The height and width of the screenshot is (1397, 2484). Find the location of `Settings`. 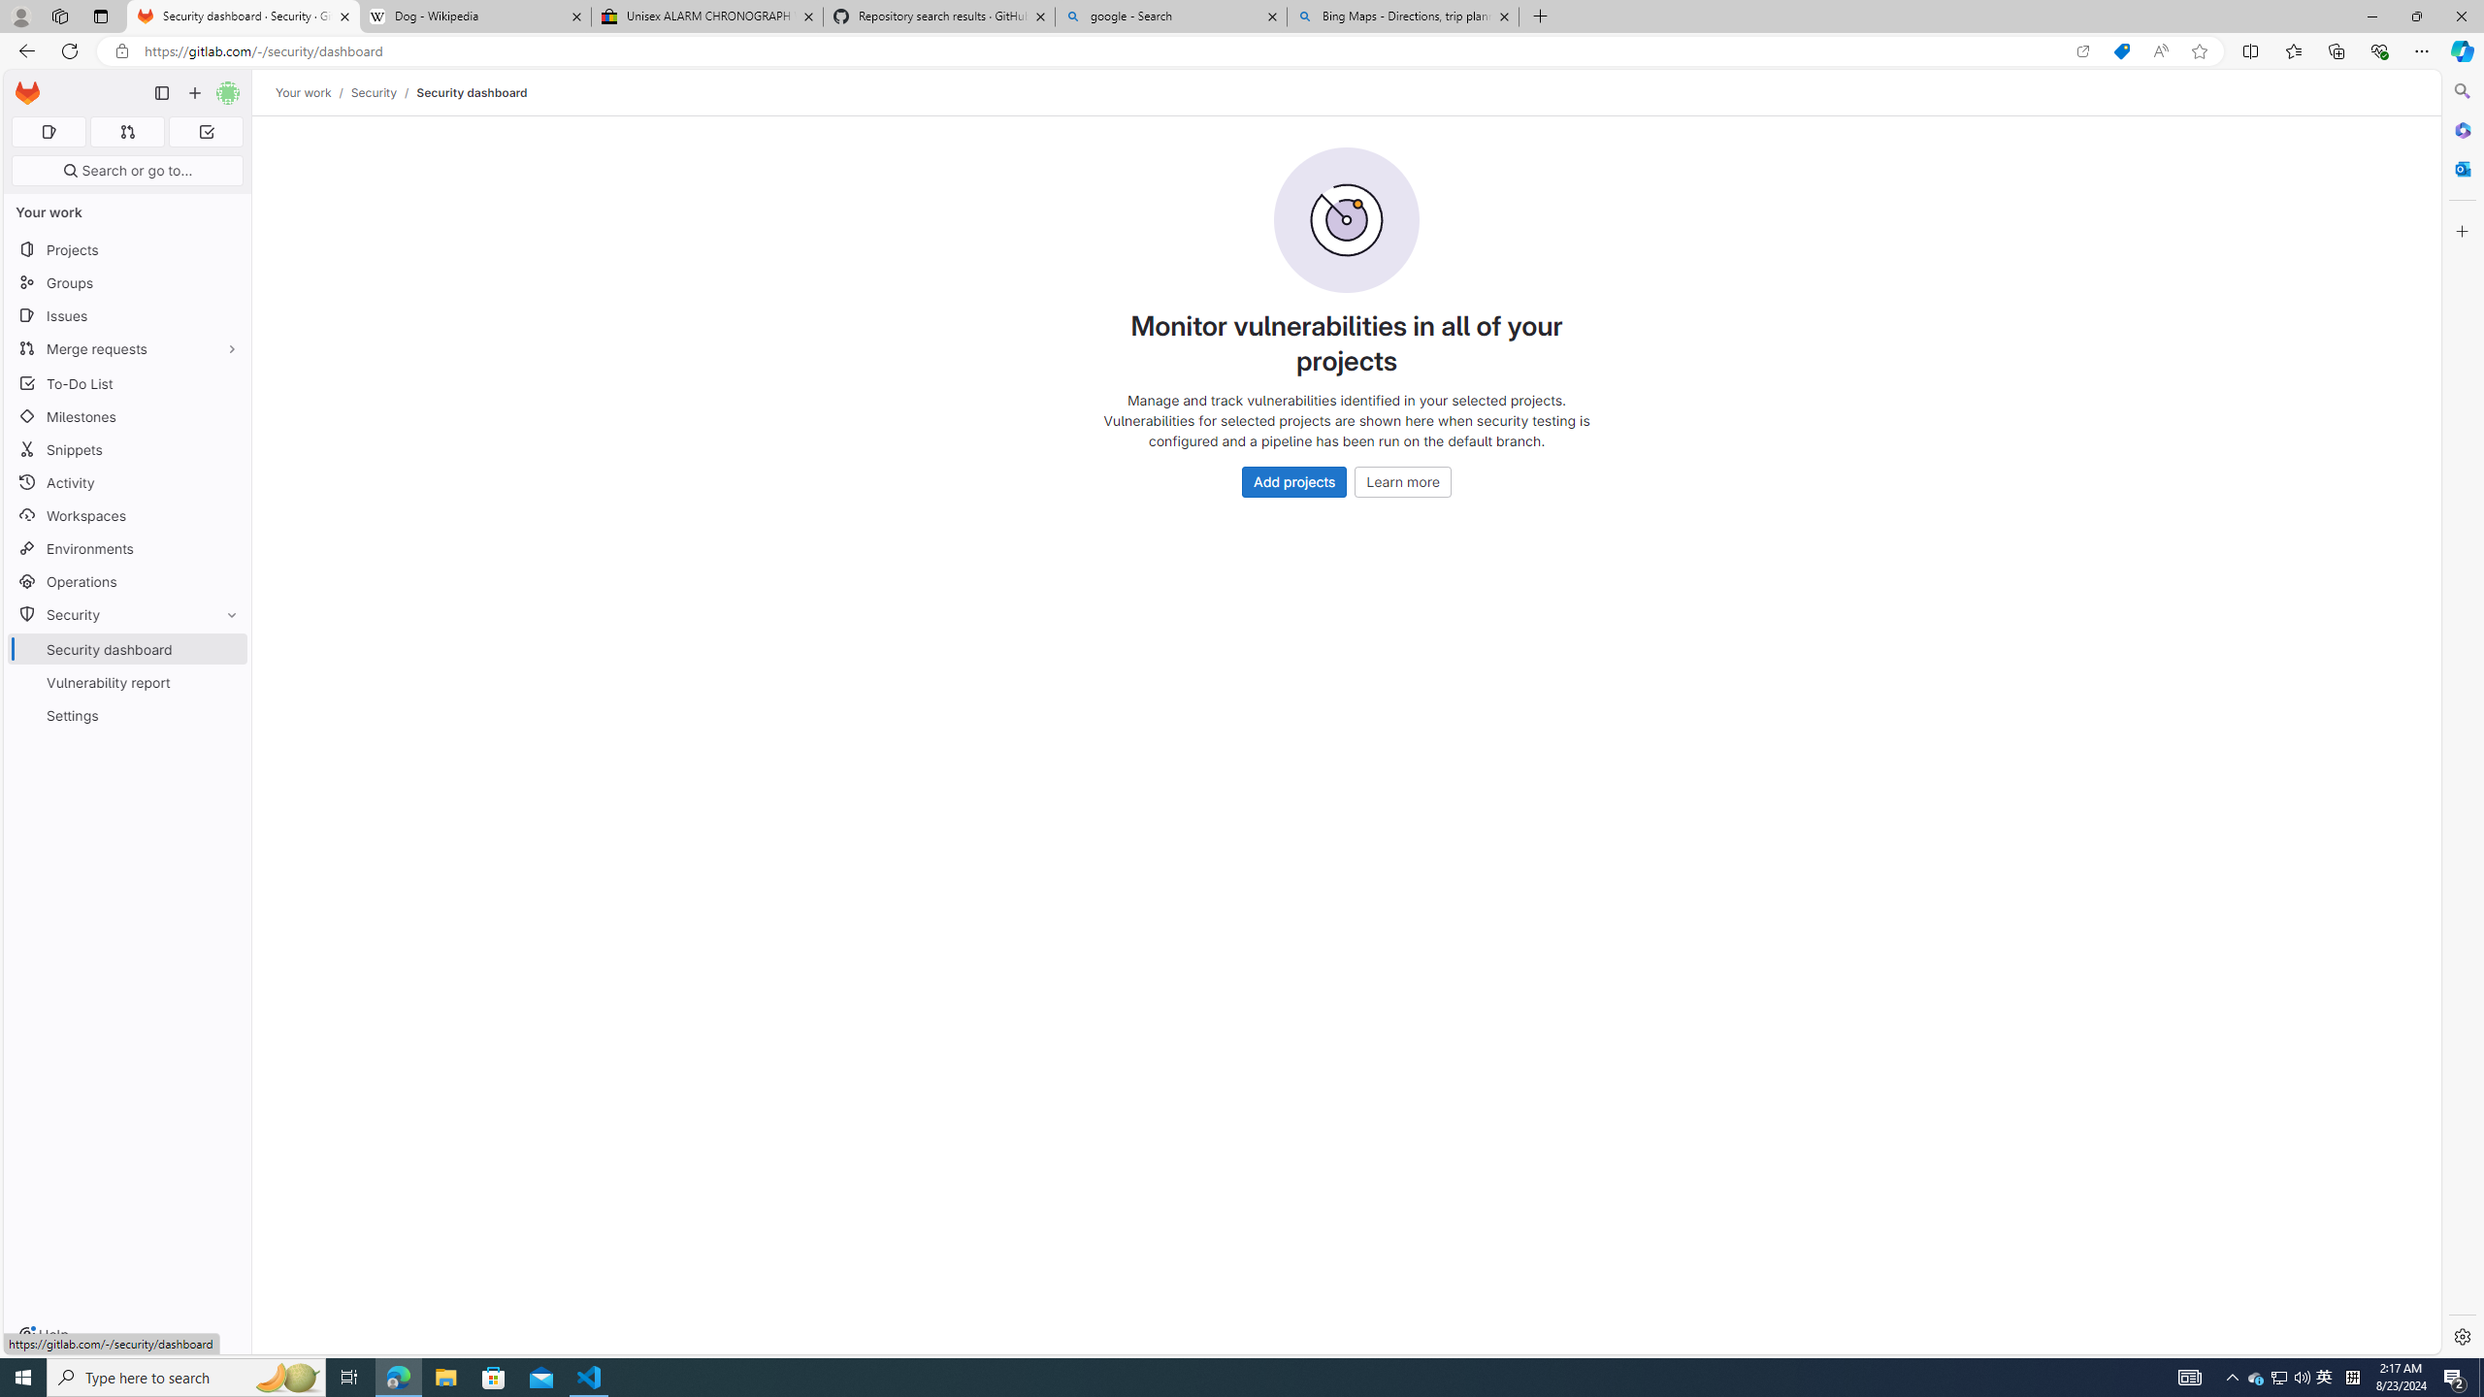

Settings is located at coordinates (128, 716).